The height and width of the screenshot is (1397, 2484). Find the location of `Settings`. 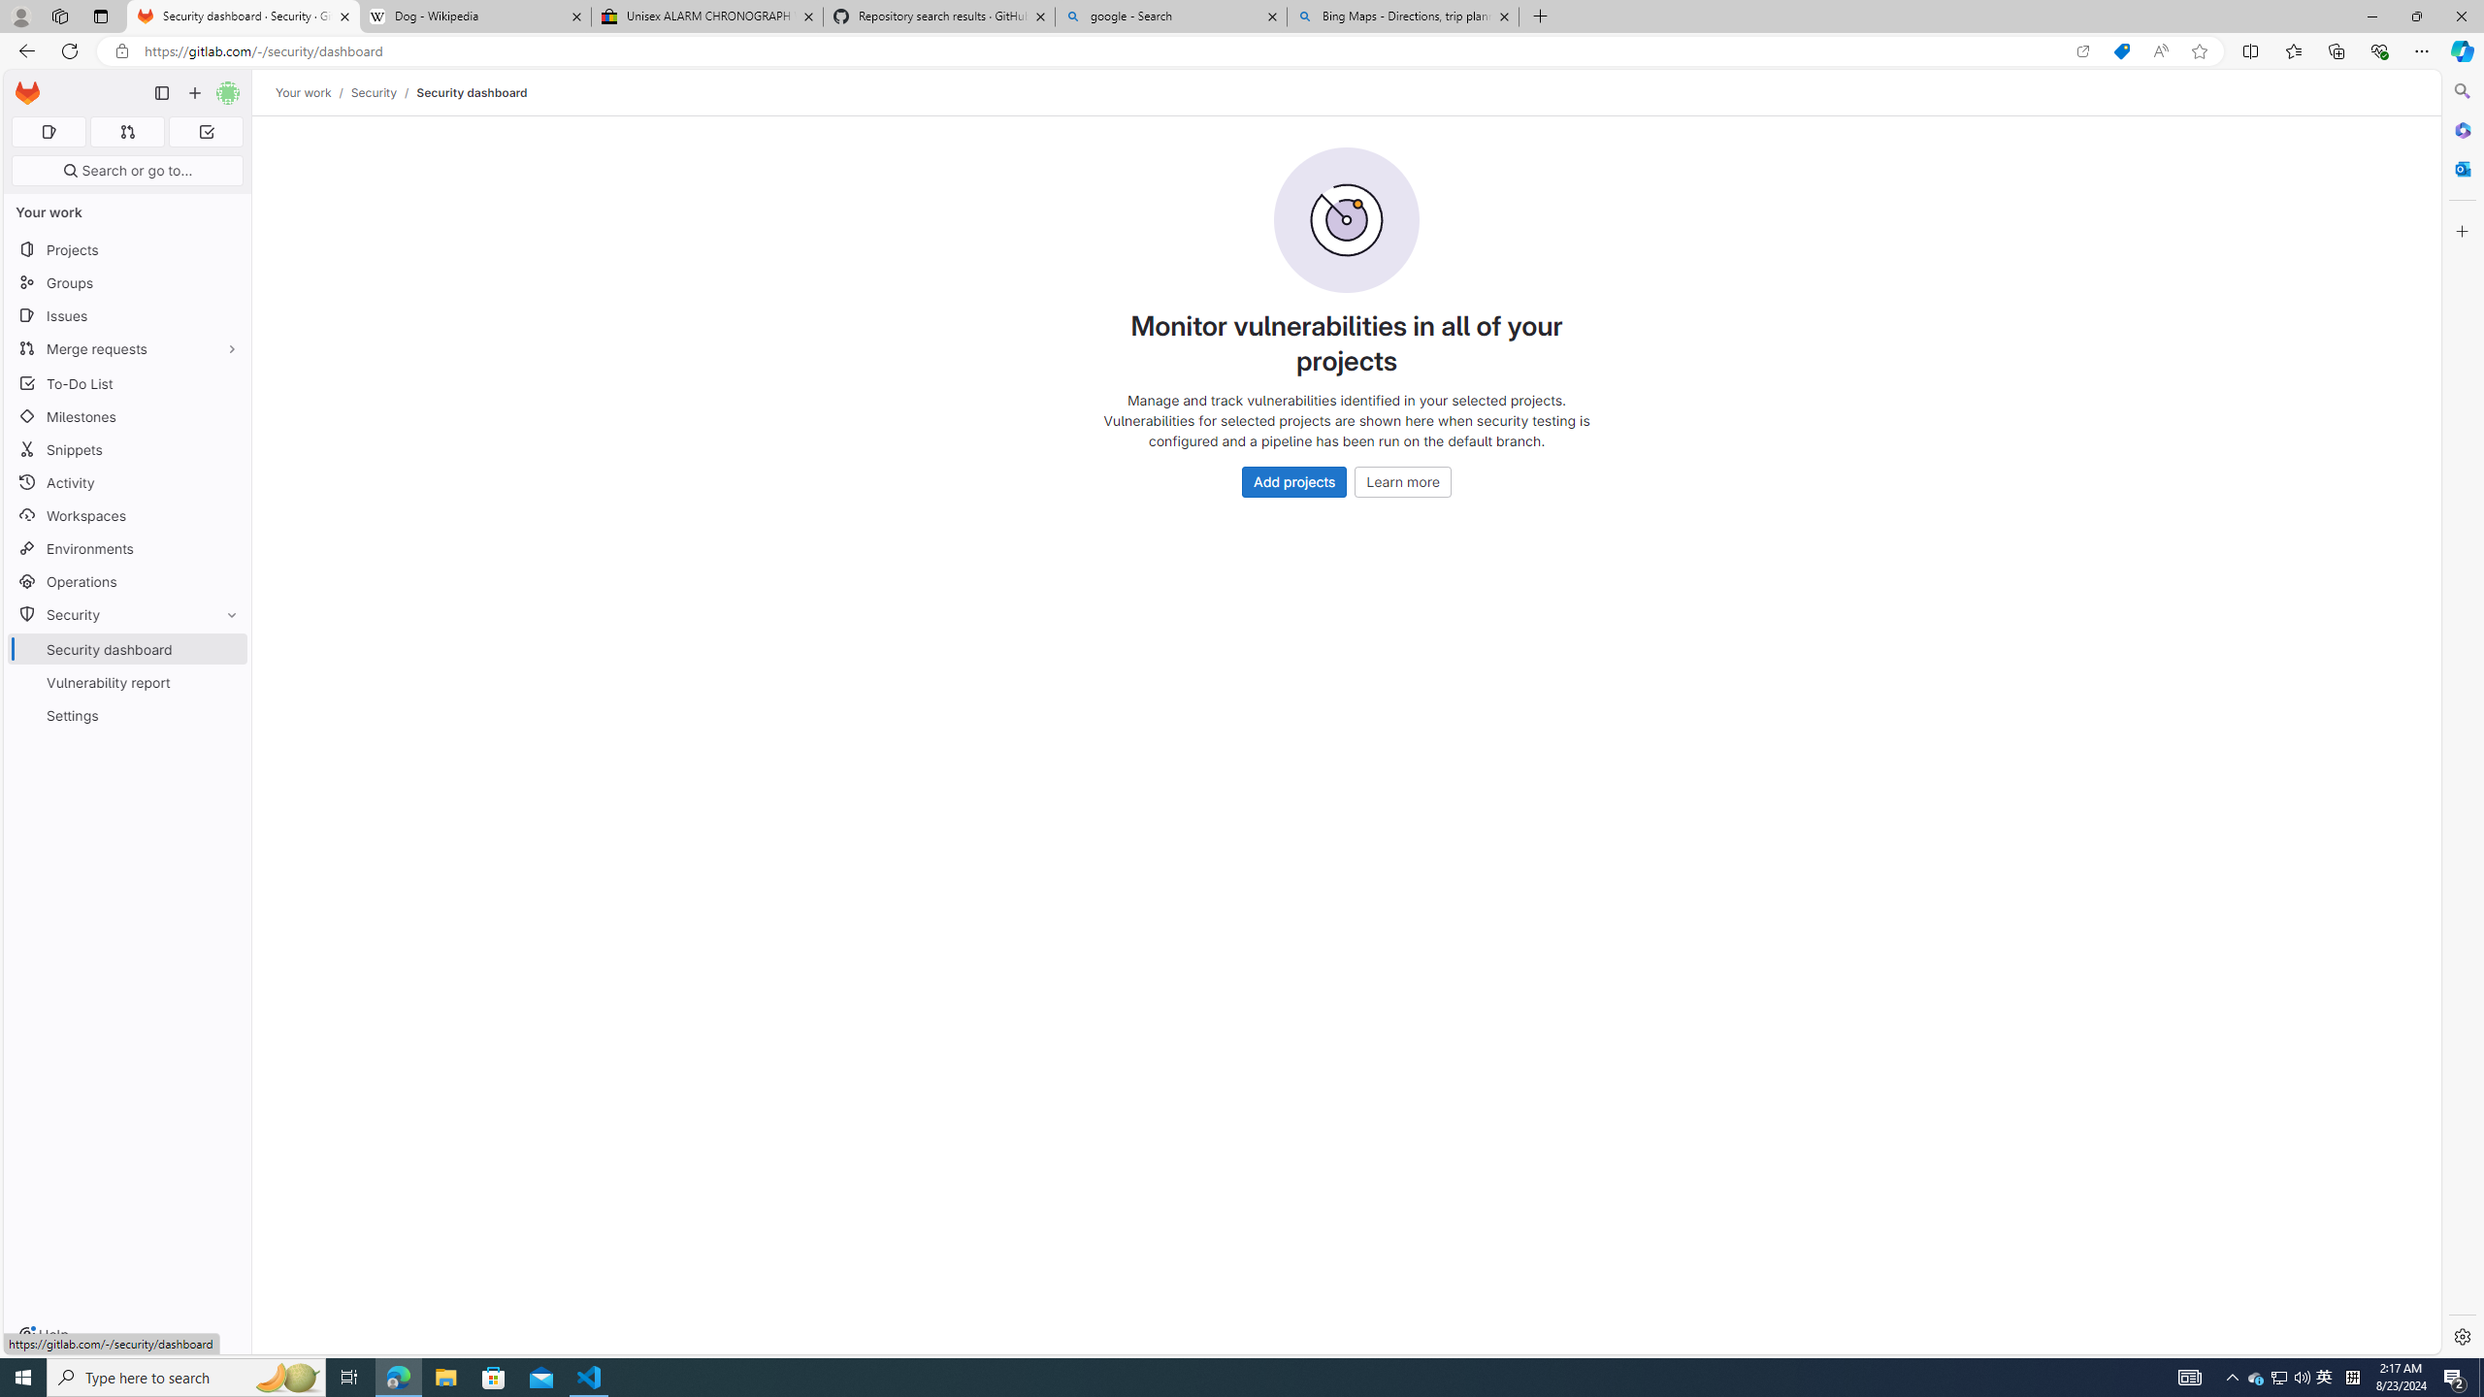

Settings is located at coordinates (128, 716).